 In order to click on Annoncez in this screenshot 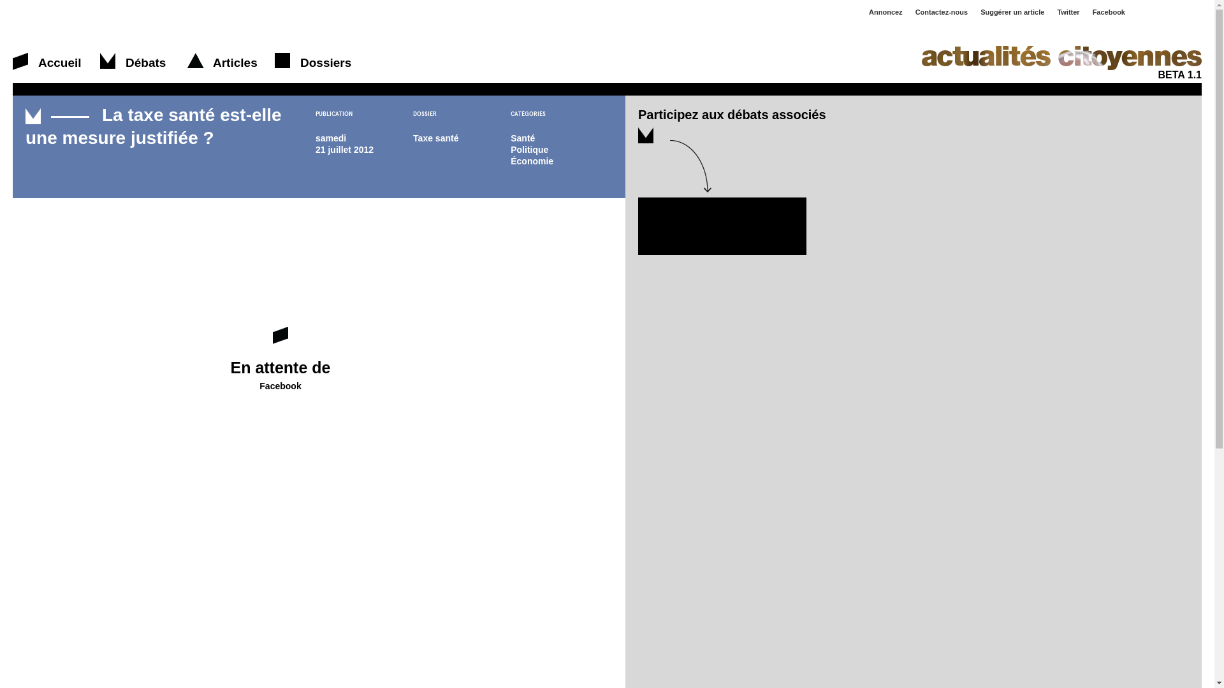, I will do `click(886, 12)`.